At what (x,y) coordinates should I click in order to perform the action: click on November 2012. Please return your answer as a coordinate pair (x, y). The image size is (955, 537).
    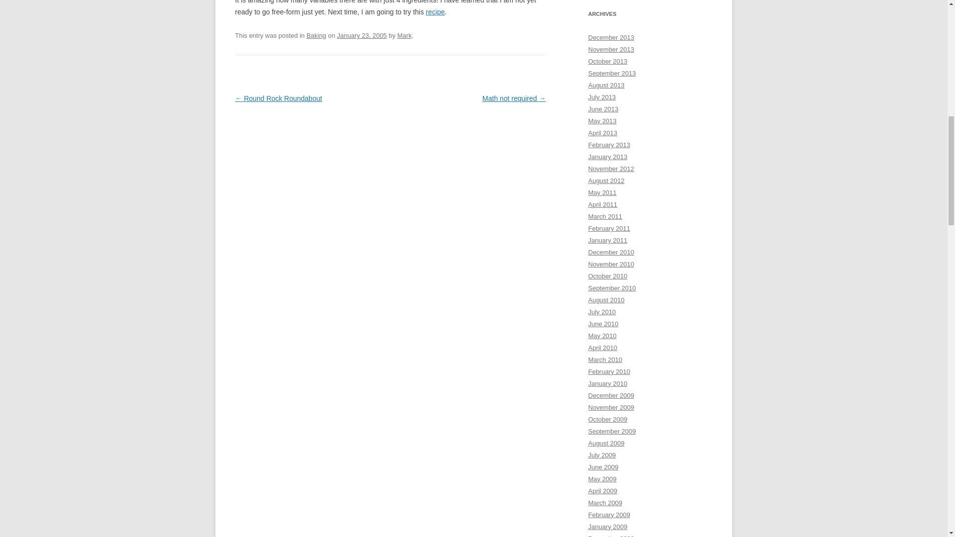
    Looking at the image, I should click on (611, 168).